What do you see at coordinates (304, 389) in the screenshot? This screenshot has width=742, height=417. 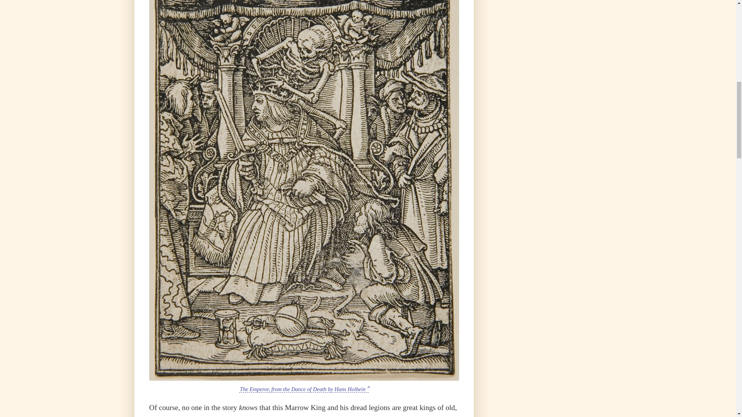 I see `The Emperor, from the Dance of Death by Hans Holbein` at bounding box center [304, 389].